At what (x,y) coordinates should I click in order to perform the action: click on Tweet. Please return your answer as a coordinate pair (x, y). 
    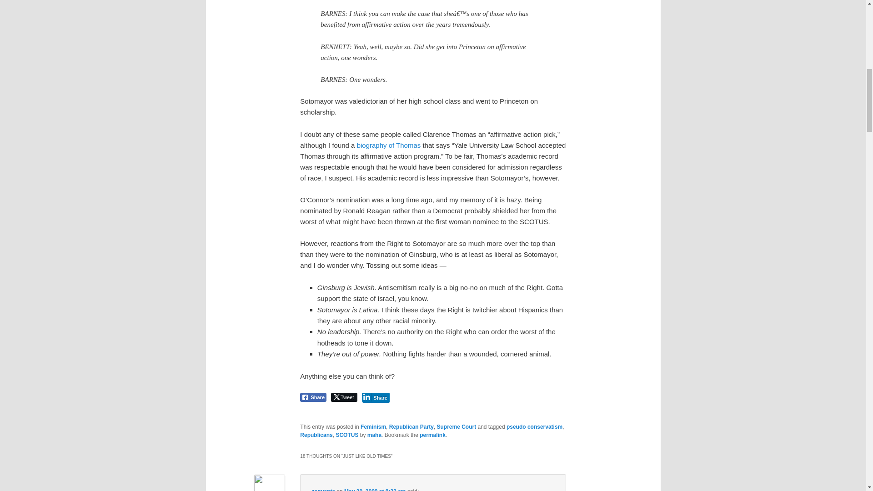
    Looking at the image, I should click on (344, 397).